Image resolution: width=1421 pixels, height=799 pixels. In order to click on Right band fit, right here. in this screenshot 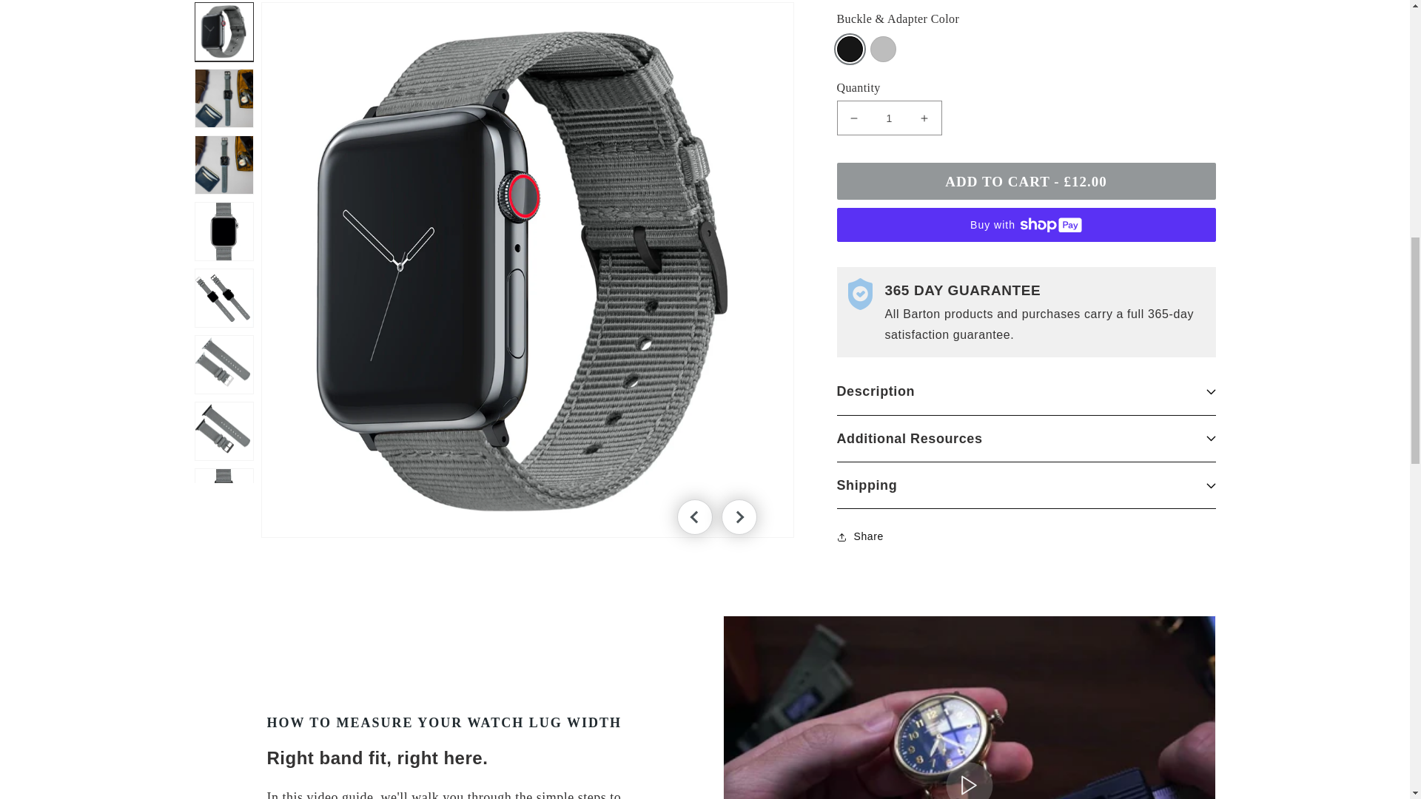, I will do `click(969, 707)`.